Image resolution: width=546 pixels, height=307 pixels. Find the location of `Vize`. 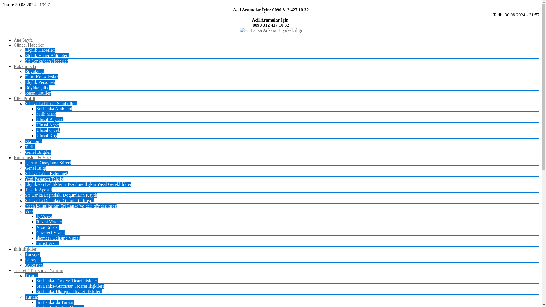

Vize is located at coordinates (29, 211).